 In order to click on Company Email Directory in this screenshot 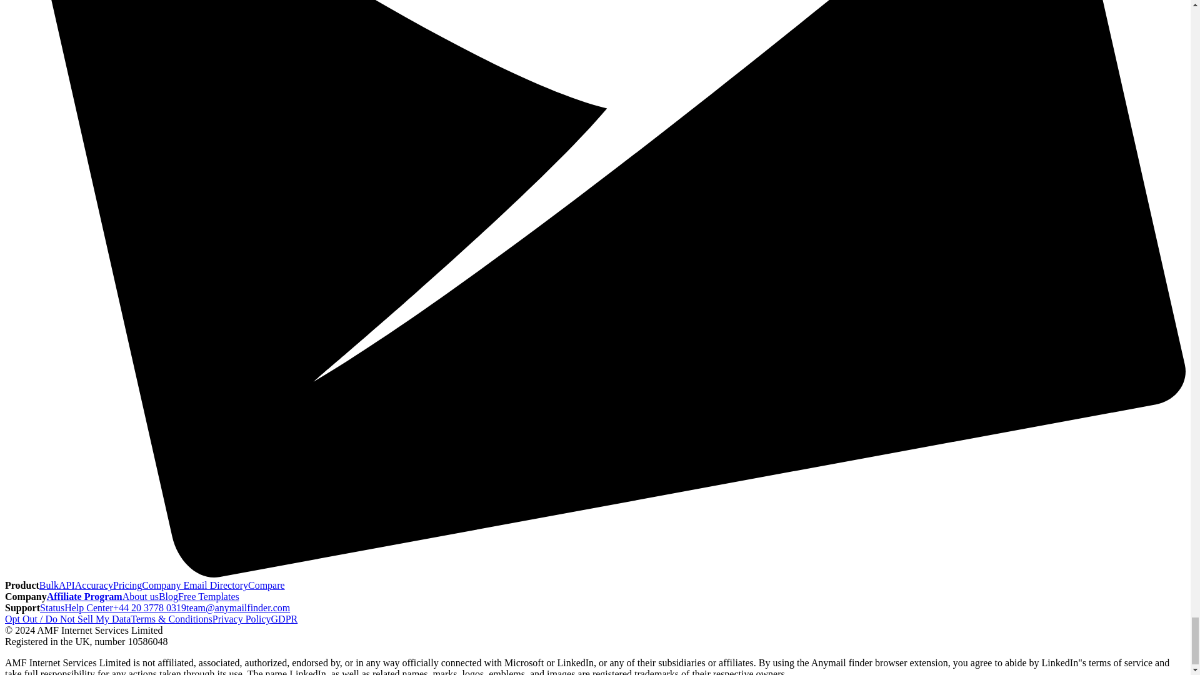, I will do `click(195, 585)`.